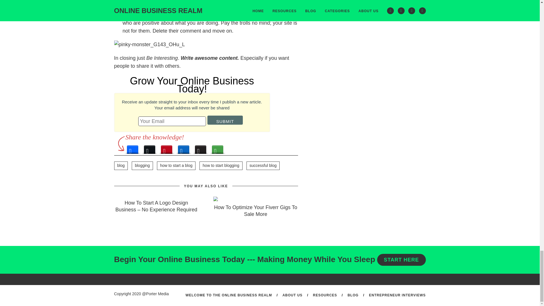 The height and width of the screenshot is (306, 544). I want to click on blog, so click(120, 166).